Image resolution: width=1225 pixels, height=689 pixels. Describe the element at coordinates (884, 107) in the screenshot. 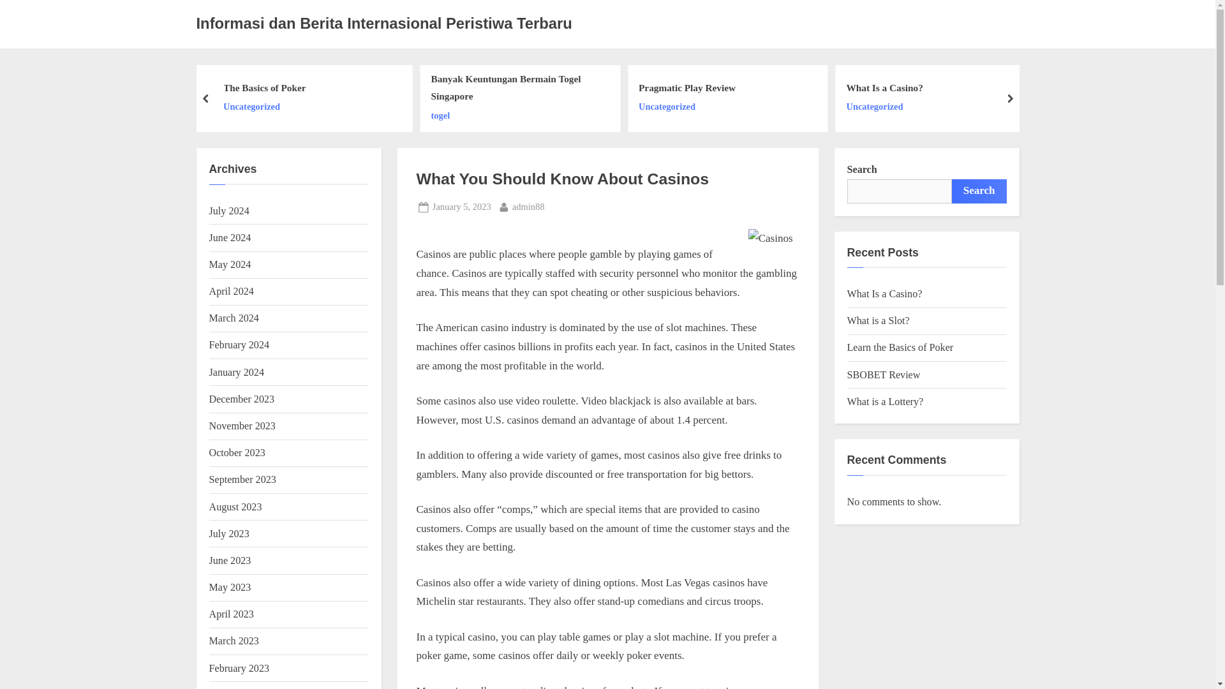

I see `Uncategorized` at that location.